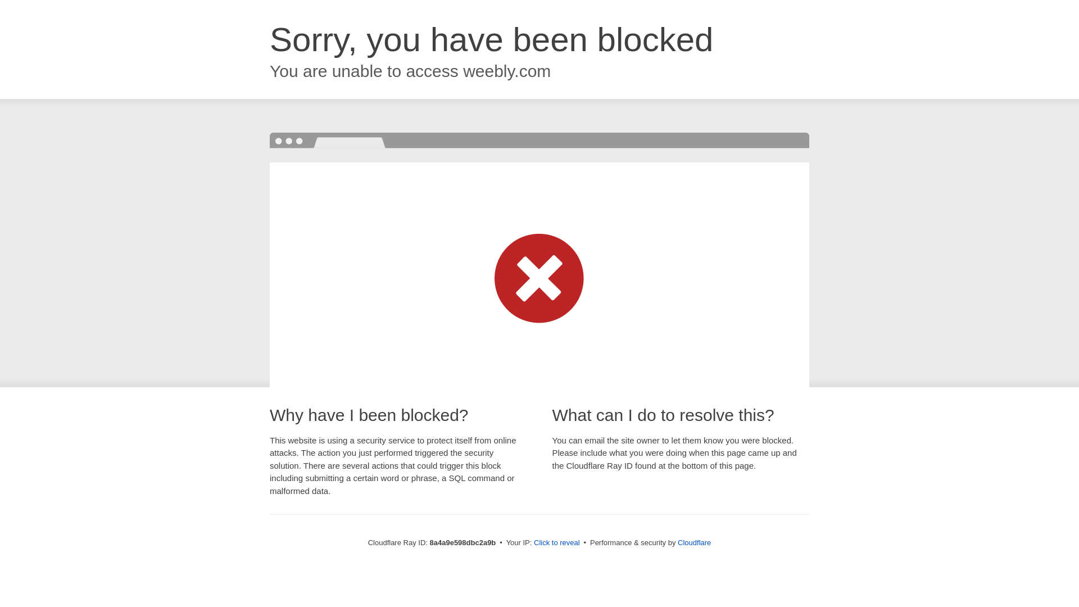 The image size is (1079, 607). What do you see at coordinates (694, 542) in the screenshot?
I see `Cloudflare` at bounding box center [694, 542].